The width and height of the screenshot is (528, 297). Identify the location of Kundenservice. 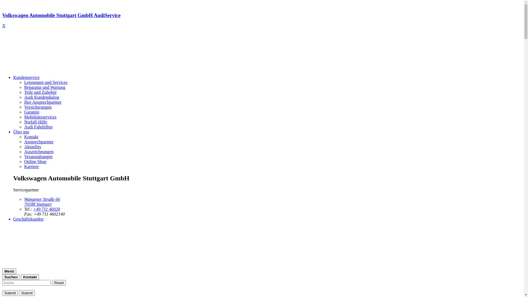
(26, 78).